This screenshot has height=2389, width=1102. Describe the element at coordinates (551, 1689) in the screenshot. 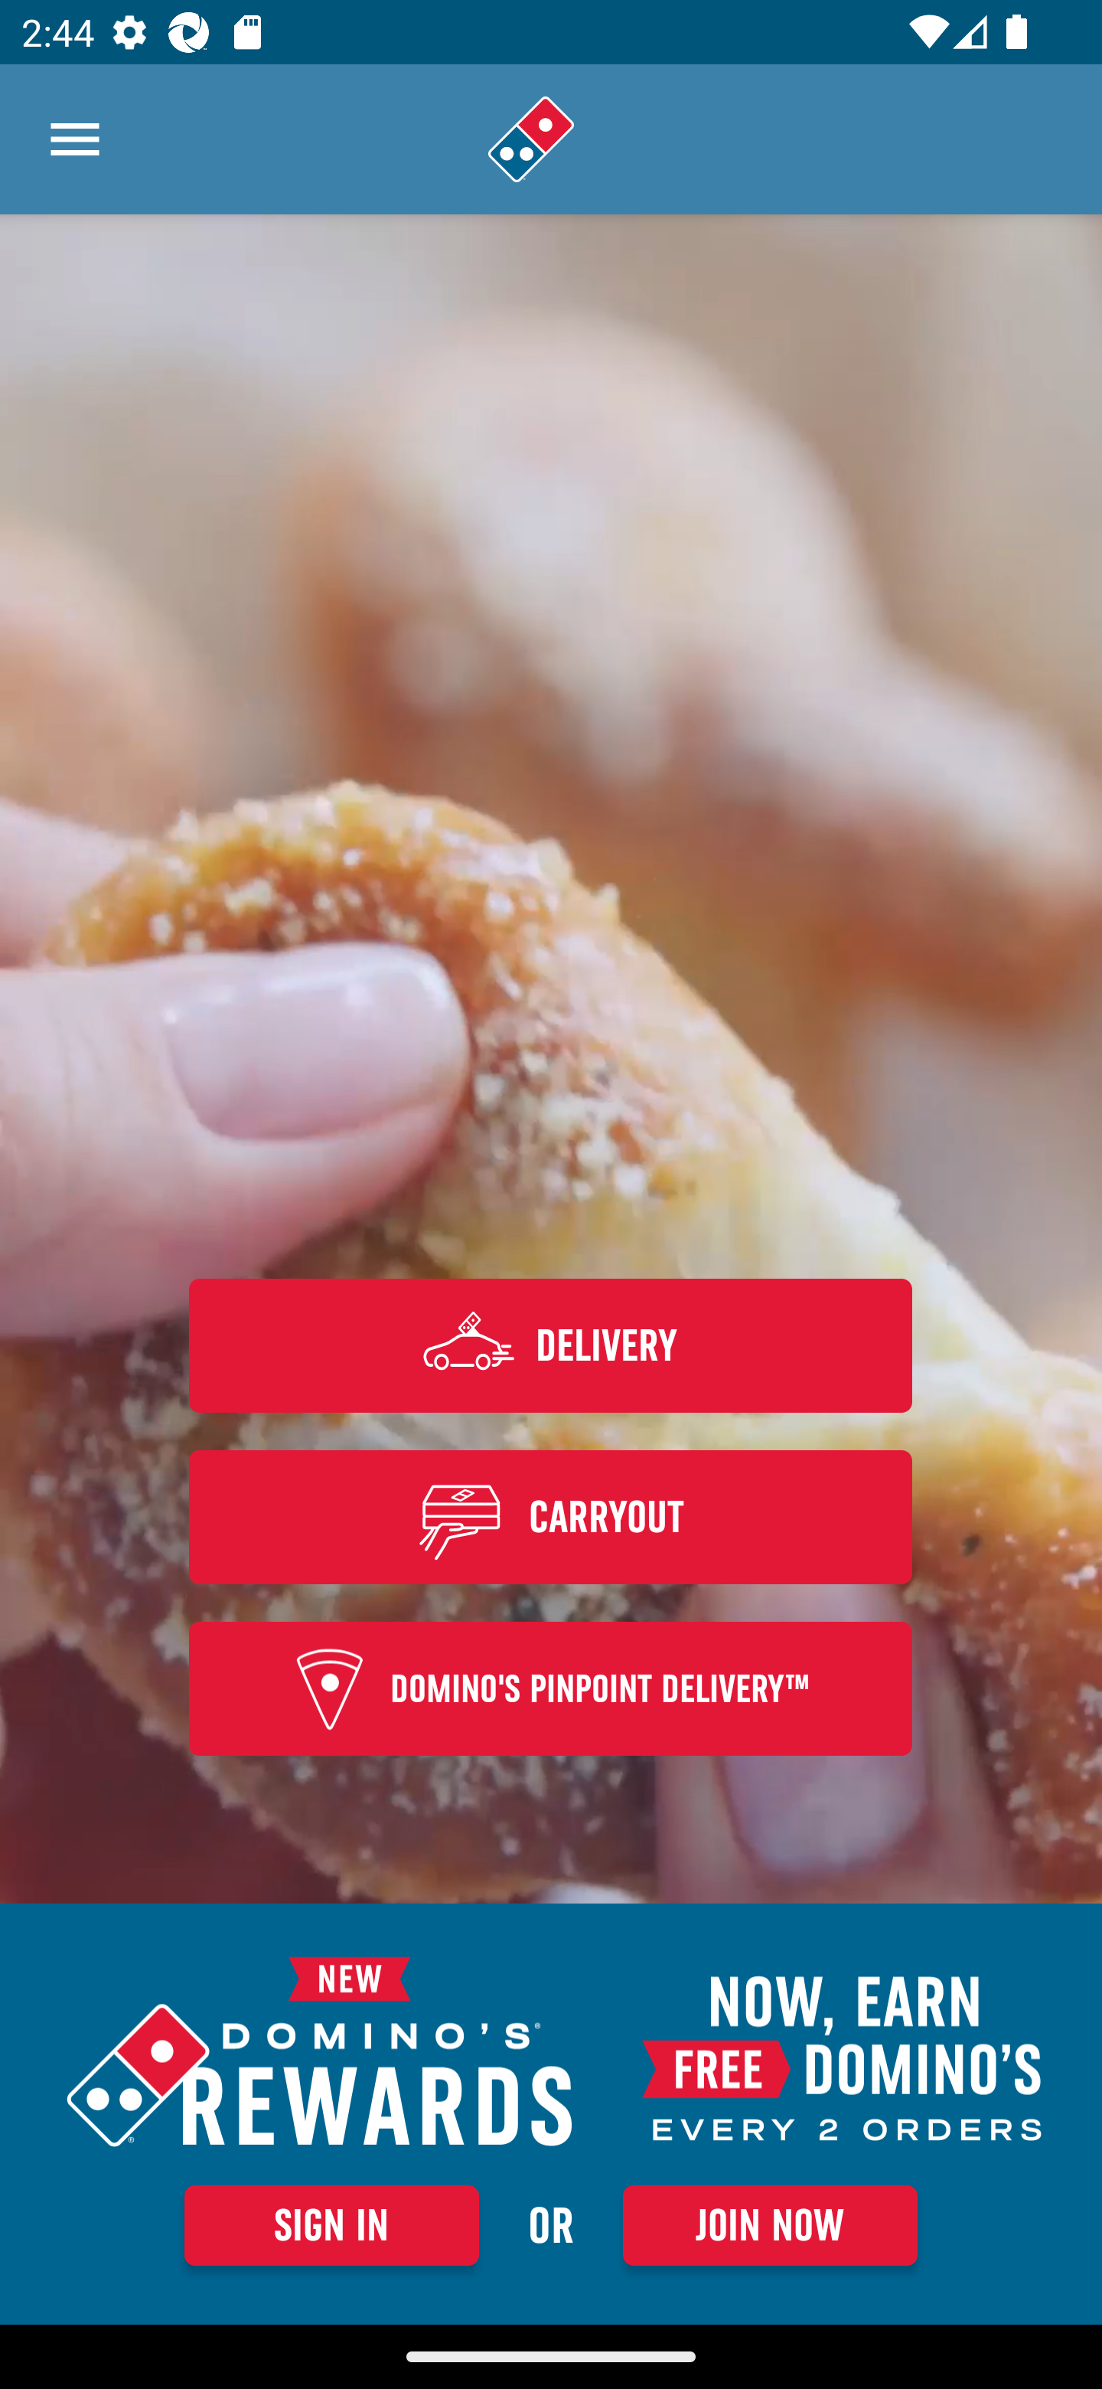

I see `DOMINO'S PINPOINT DELIVERY™` at that location.